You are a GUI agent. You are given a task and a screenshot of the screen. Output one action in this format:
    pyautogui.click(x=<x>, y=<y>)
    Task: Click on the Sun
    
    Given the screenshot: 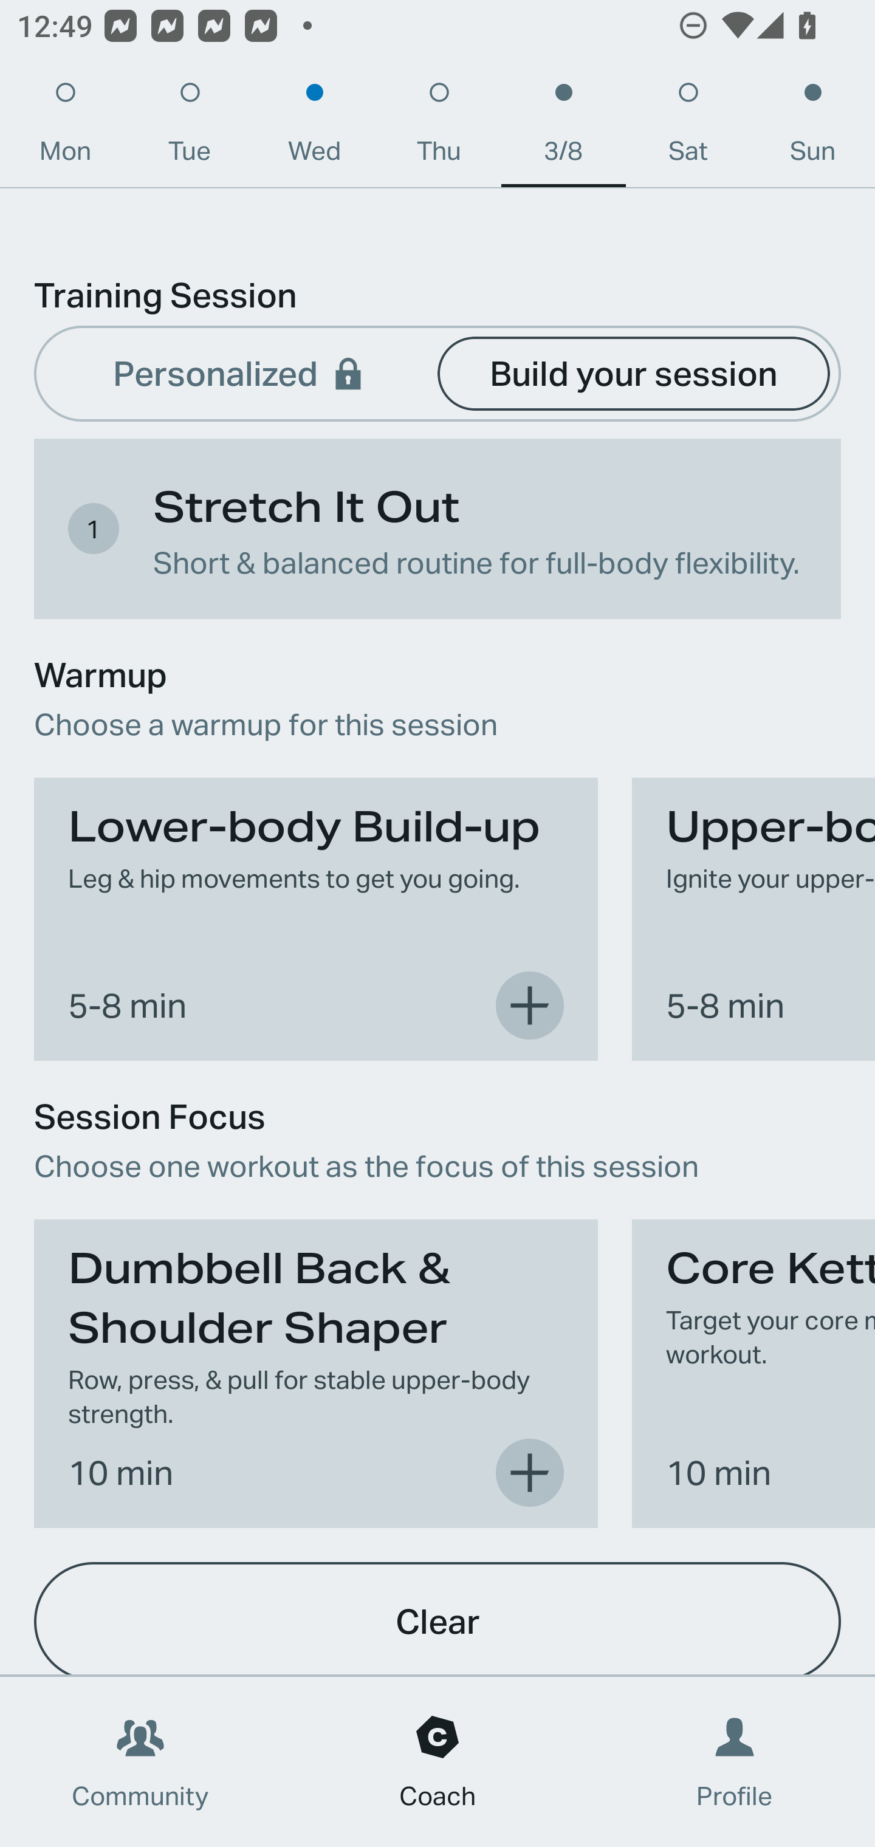 What is the action you would take?
    pyautogui.click(x=813, y=128)
    